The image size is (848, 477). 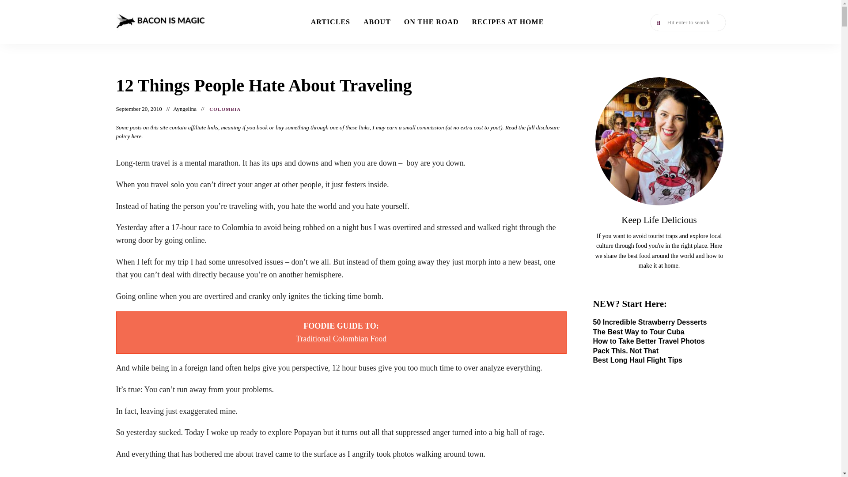 What do you see at coordinates (330, 22) in the screenshot?
I see `ARTICLES` at bounding box center [330, 22].